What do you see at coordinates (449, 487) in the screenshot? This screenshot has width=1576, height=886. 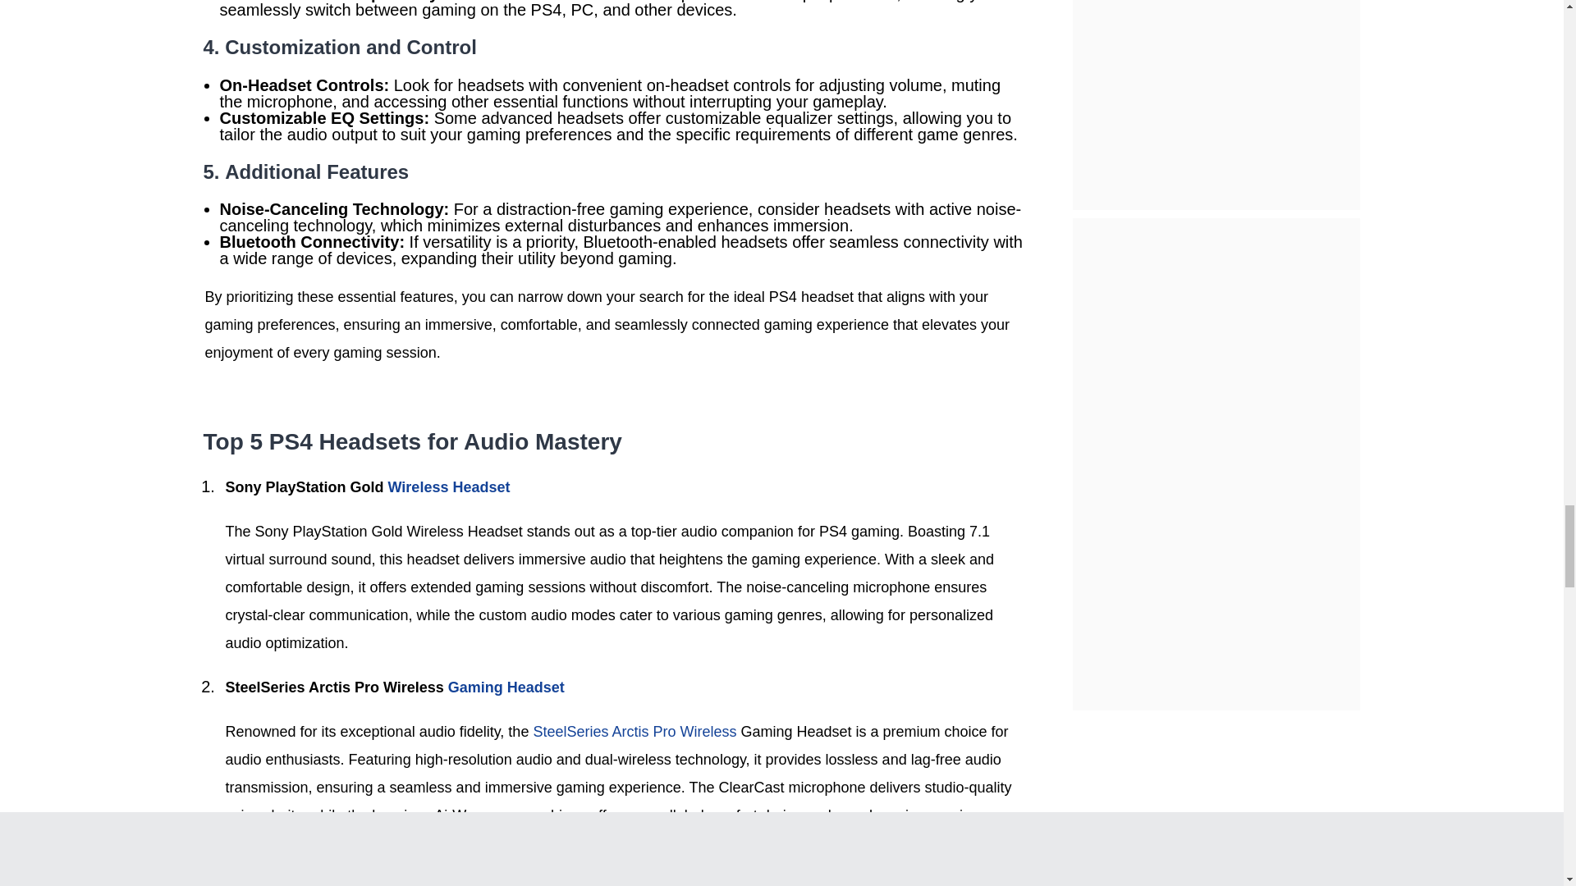 I see `Wireless Headset` at bounding box center [449, 487].